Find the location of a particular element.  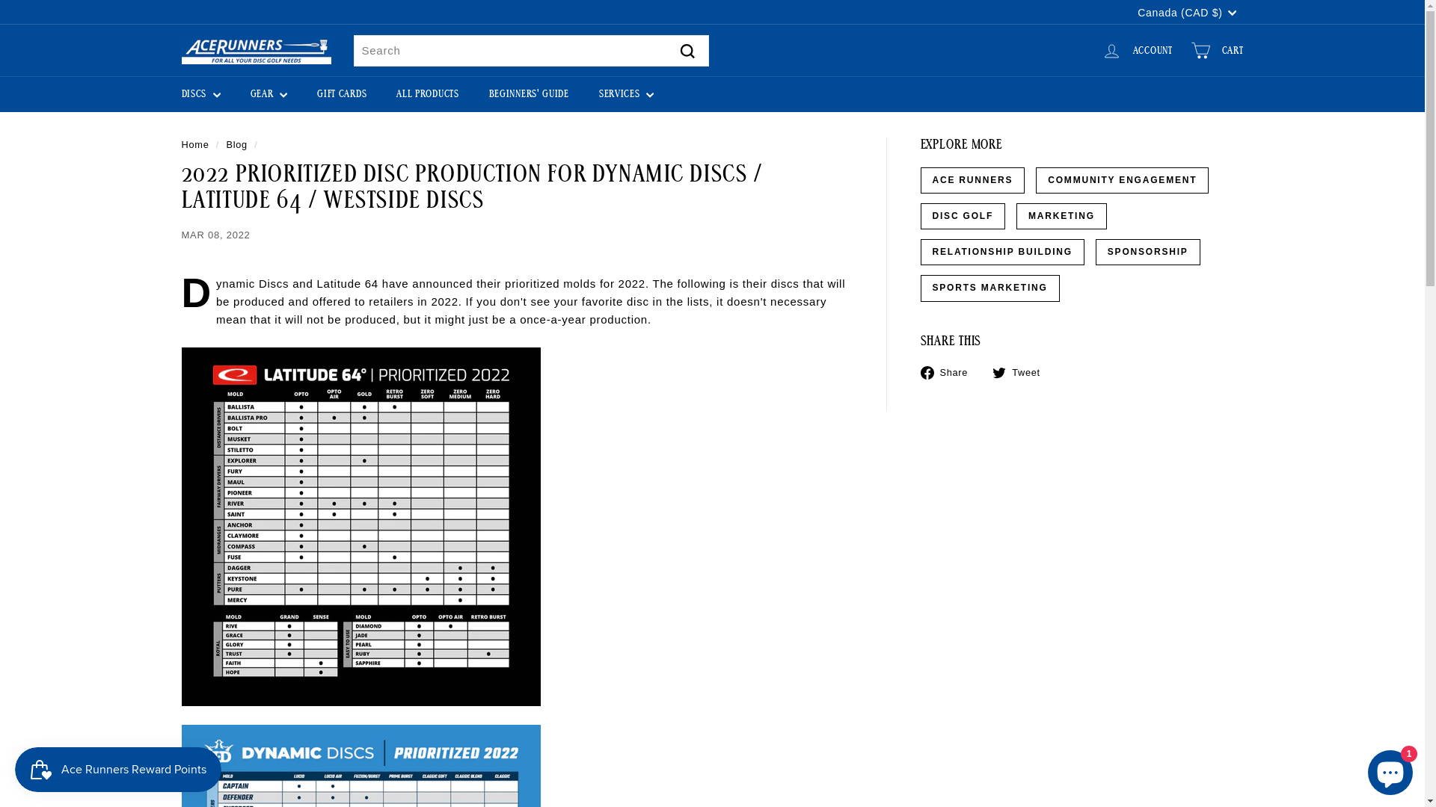

ACCOUNT is located at coordinates (1137, 51).